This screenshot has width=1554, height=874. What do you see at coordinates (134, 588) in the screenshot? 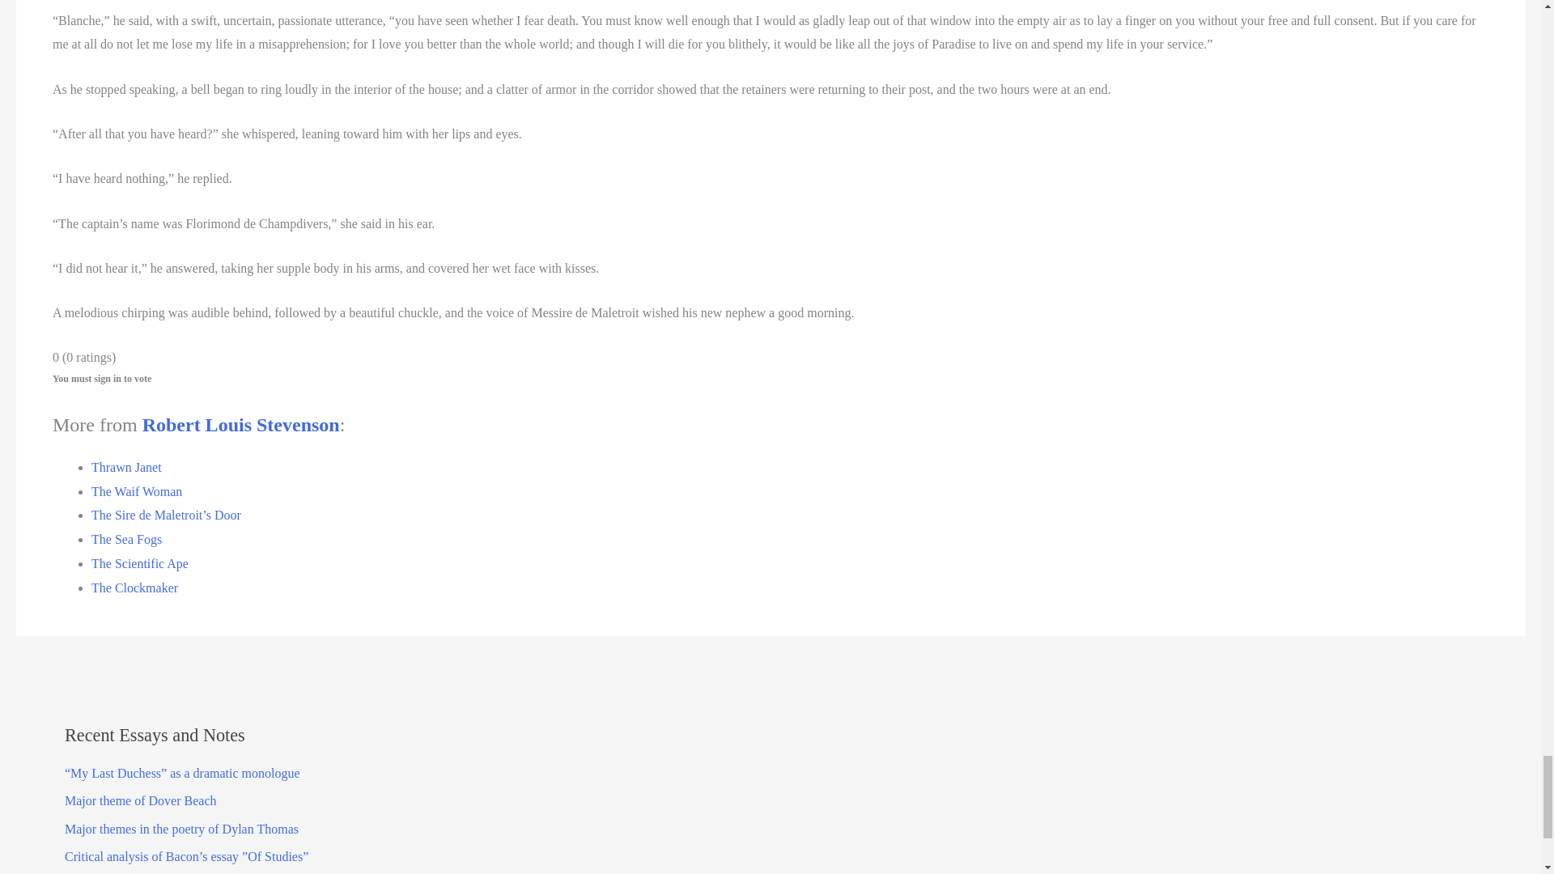
I see `The Clockmaker` at bounding box center [134, 588].